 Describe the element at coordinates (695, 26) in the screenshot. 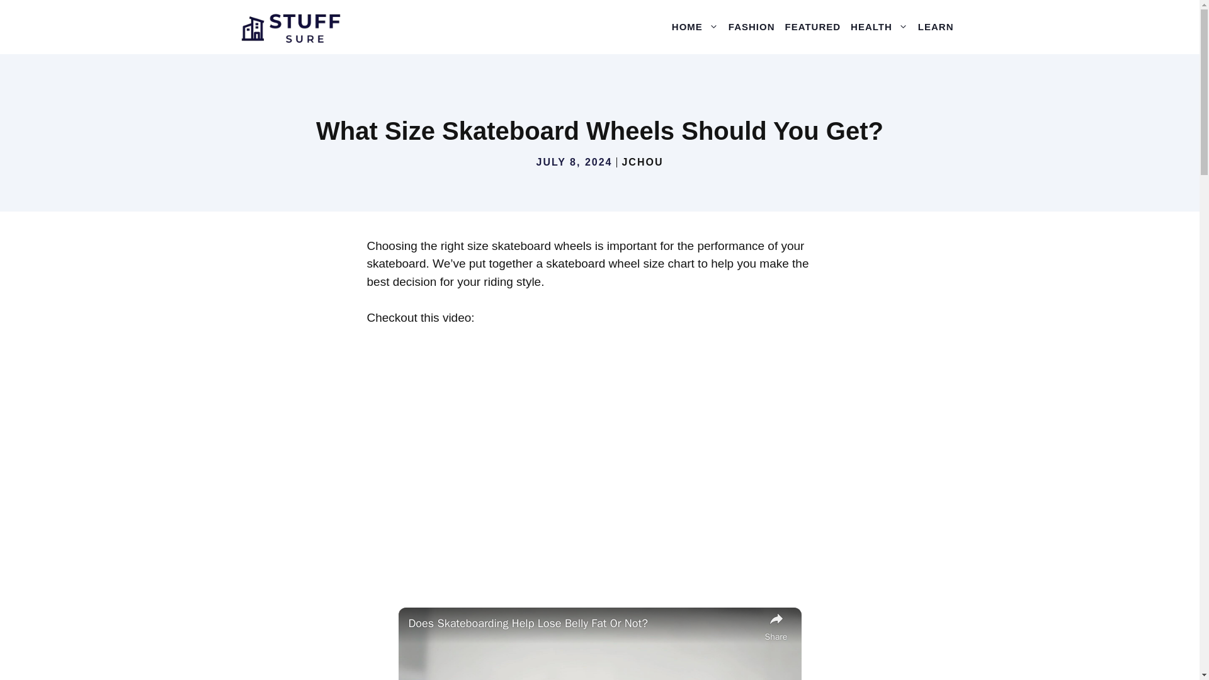

I see `HOME` at that location.